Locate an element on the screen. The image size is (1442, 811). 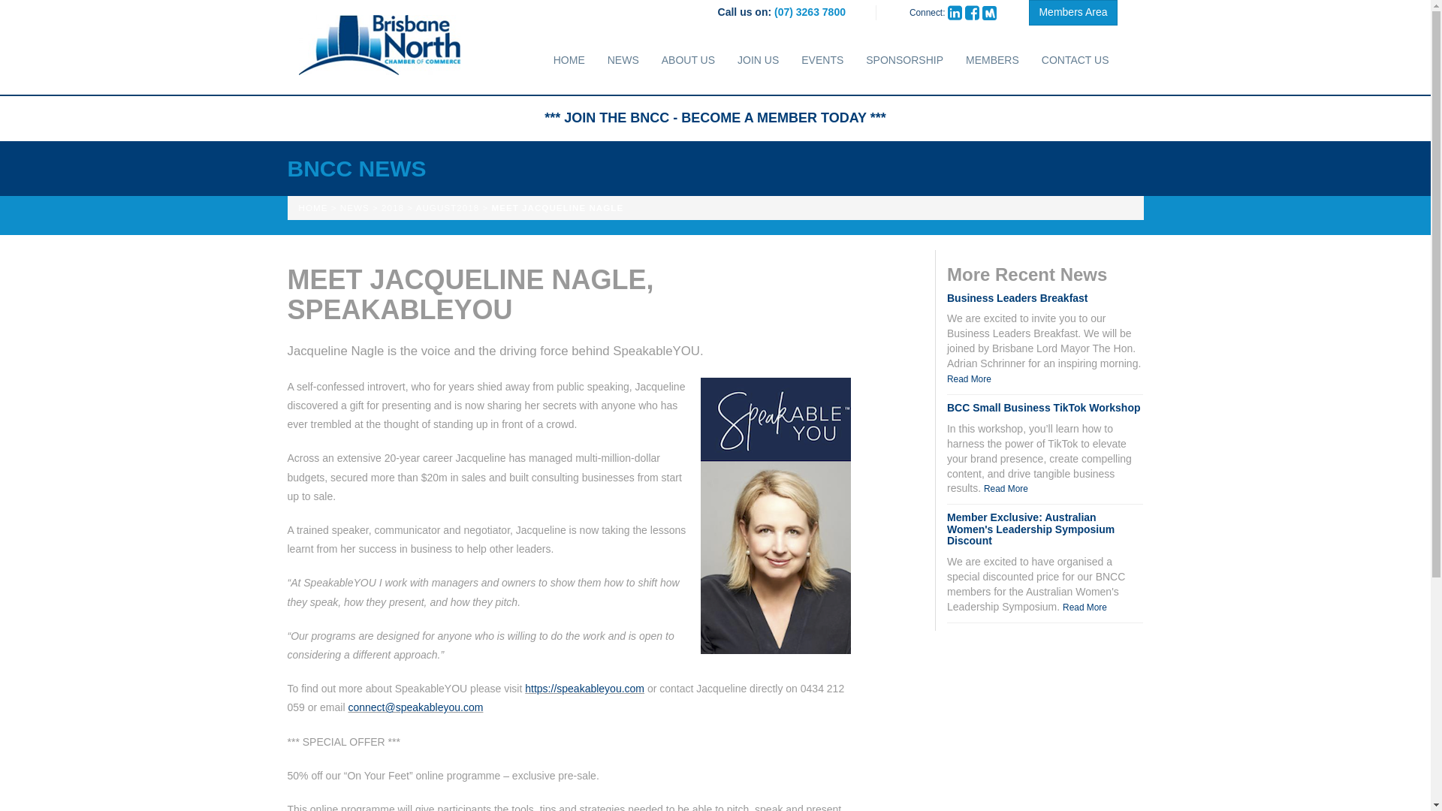
Members Area is located at coordinates (1072, 12).